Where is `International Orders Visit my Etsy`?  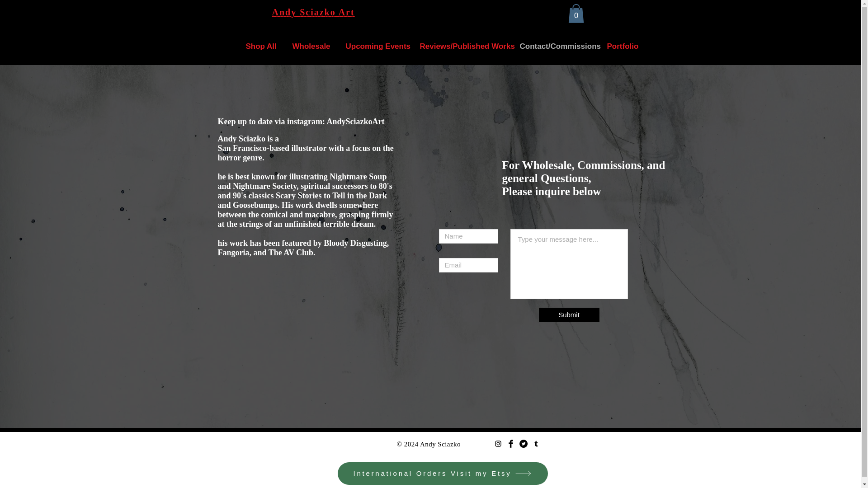
International Orders Visit my Etsy is located at coordinates (442, 474).